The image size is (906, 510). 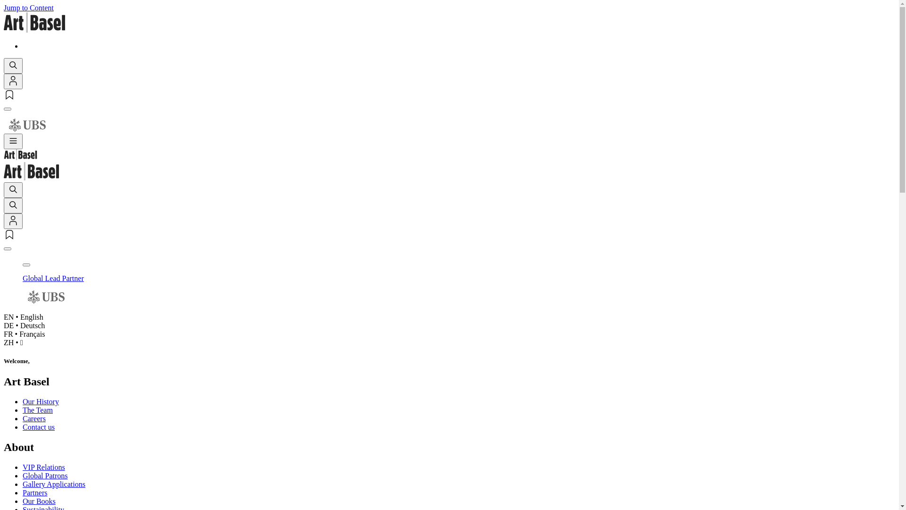 What do you see at coordinates (13, 81) in the screenshot?
I see `Open Profile Flyout` at bounding box center [13, 81].